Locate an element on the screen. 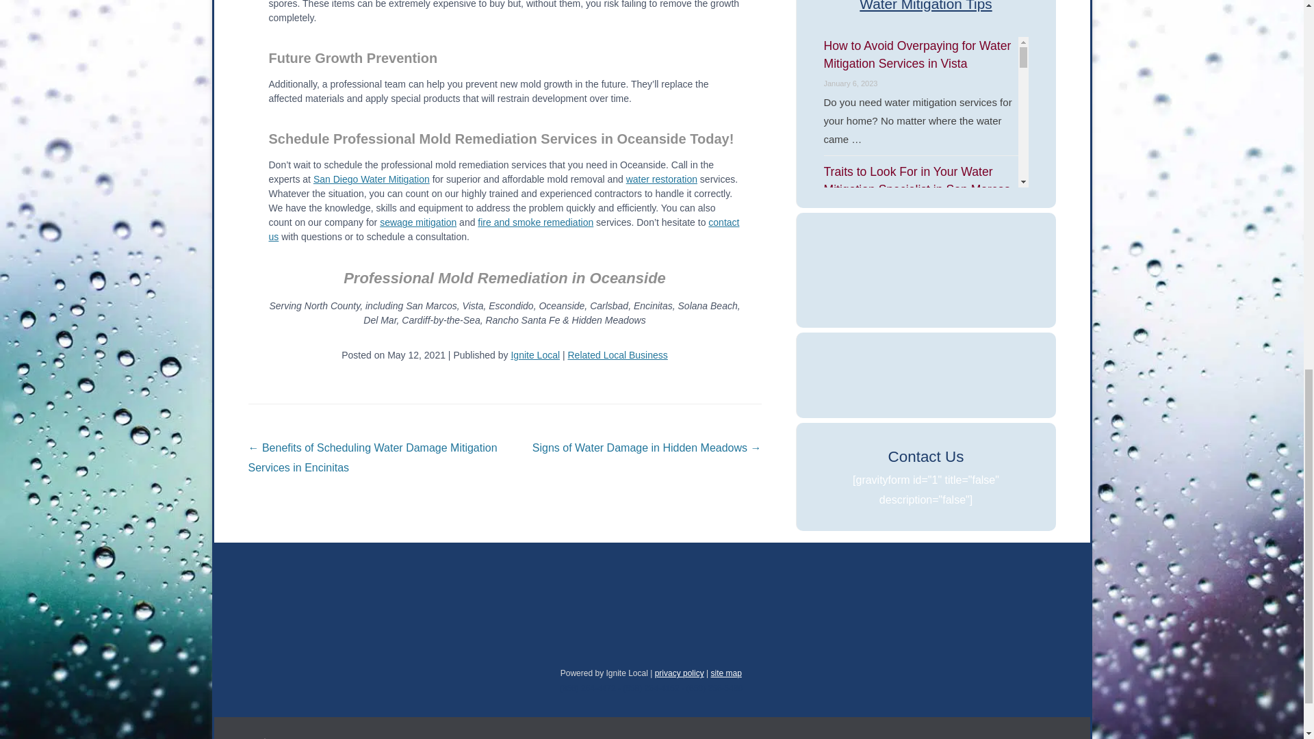 This screenshot has width=1314, height=739. fire and smoke remediation is located at coordinates (535, 222).